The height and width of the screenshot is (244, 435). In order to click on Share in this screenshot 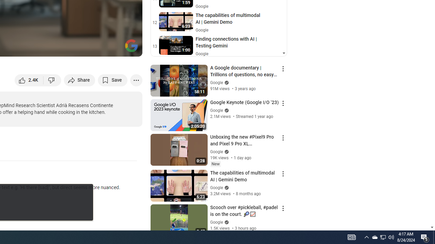, I will do `click(80, 80)`.